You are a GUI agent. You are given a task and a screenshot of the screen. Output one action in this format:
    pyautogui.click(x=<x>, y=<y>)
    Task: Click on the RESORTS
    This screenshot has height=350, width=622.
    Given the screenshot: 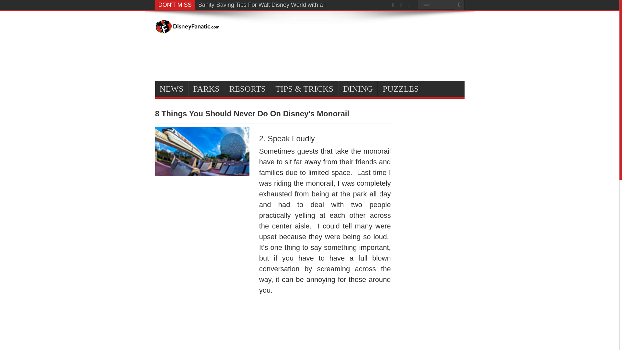 What is the action you would take?
    pyautogui.click(x=248, y=89)
    